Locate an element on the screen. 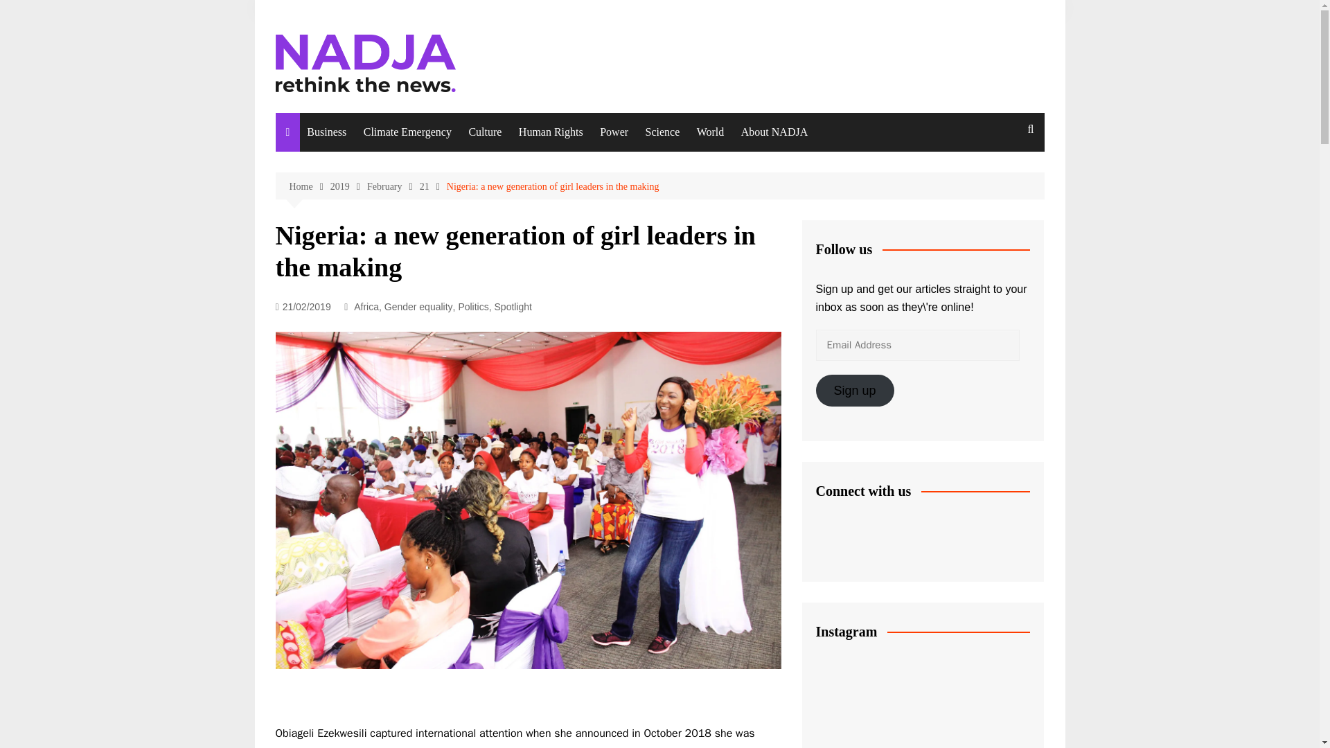  Science is located at coordinates (662, 132).